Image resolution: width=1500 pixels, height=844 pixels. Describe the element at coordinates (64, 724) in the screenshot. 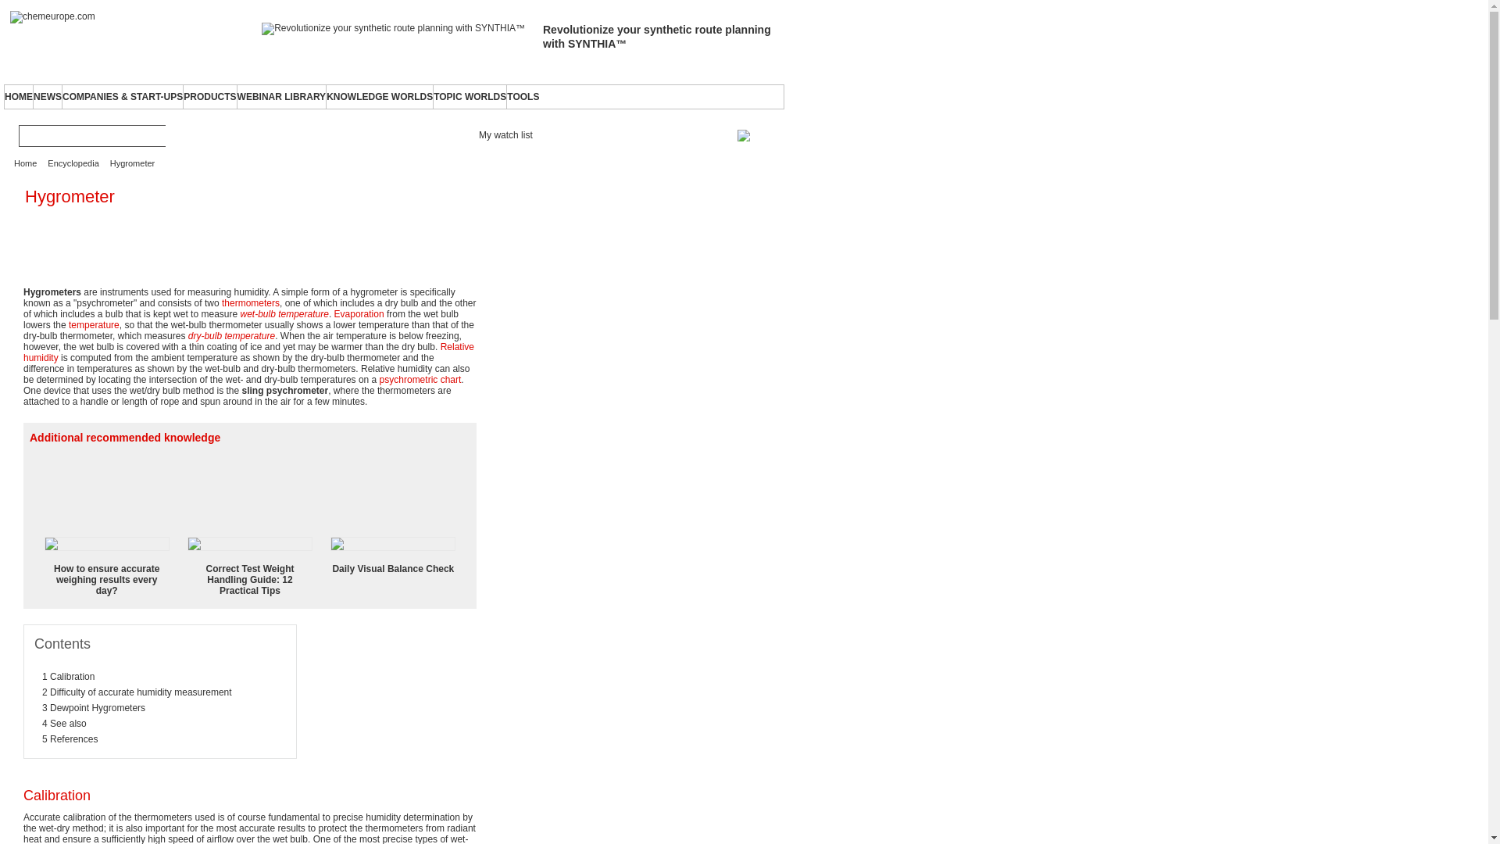

I see `4 See also` at that location.